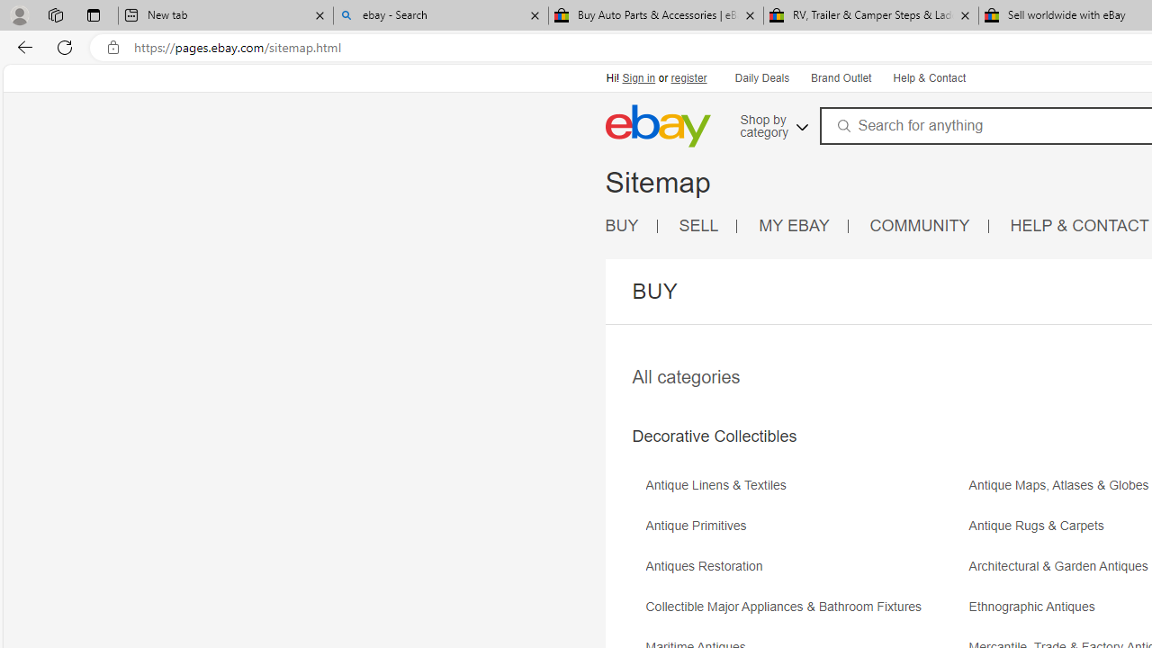 This screenshot has height=648, width=1152. What do you see at coordinates (686, 376) in the screenshot?
I see `All categories` at bounding box center [686, 376].